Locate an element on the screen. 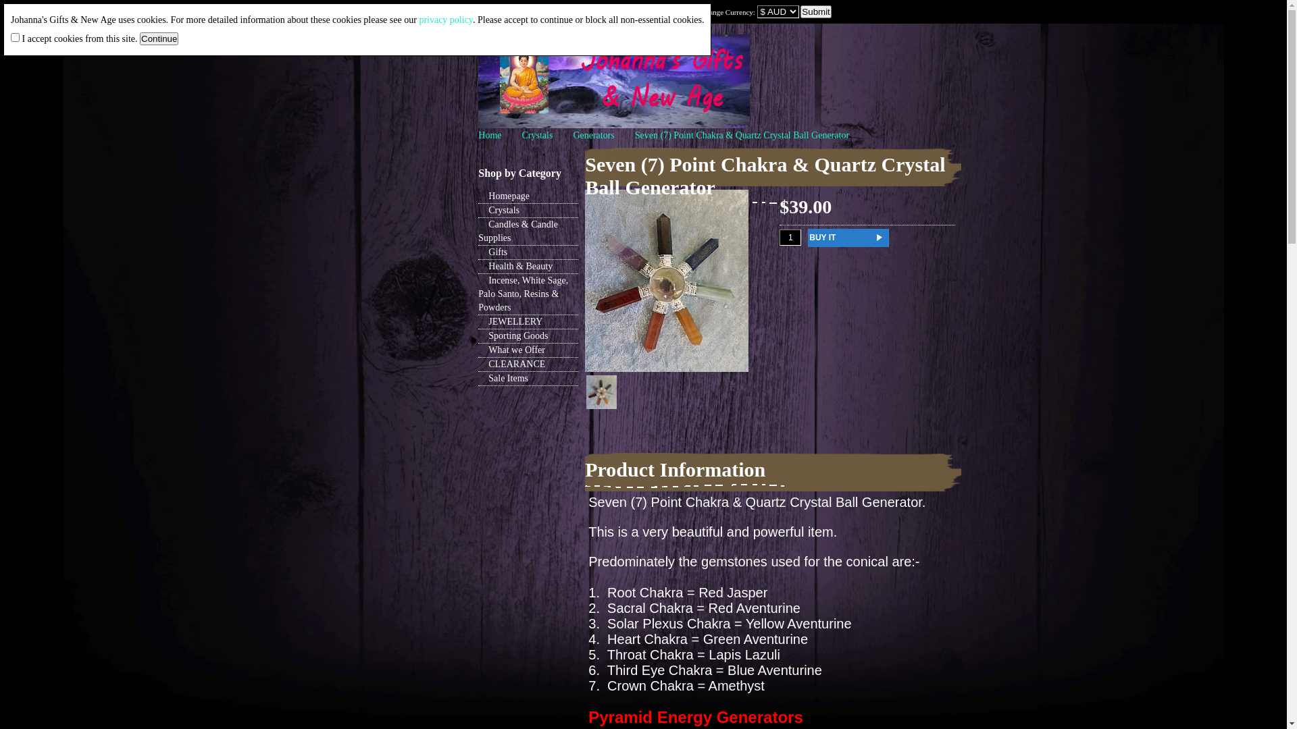 The image size is (1297, 729). Crystals is located at coordinates (537, 135).